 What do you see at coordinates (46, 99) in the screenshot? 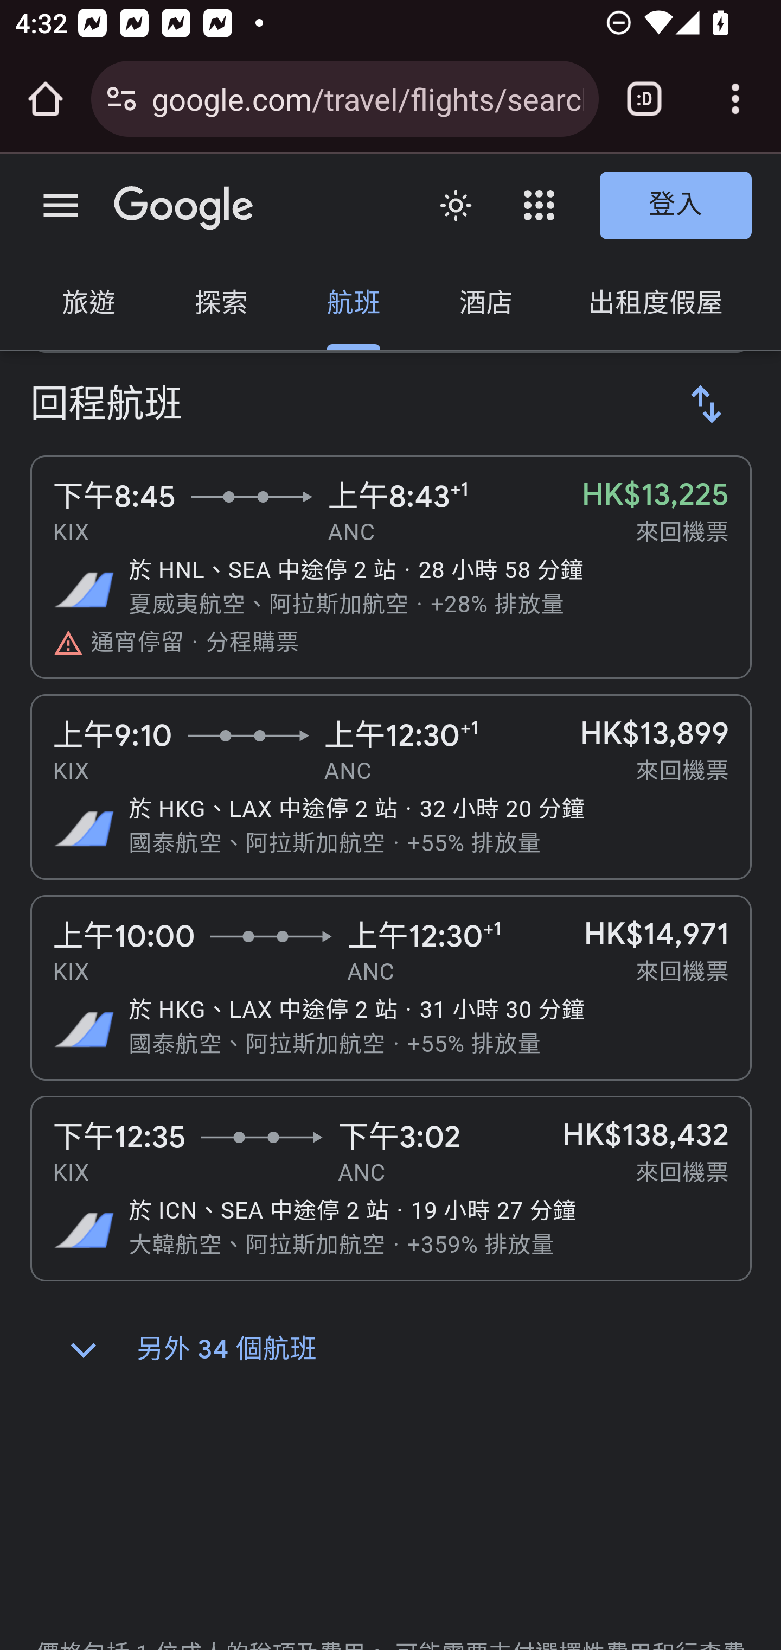
I see `Open the home page` at bounding box center [46, 99].